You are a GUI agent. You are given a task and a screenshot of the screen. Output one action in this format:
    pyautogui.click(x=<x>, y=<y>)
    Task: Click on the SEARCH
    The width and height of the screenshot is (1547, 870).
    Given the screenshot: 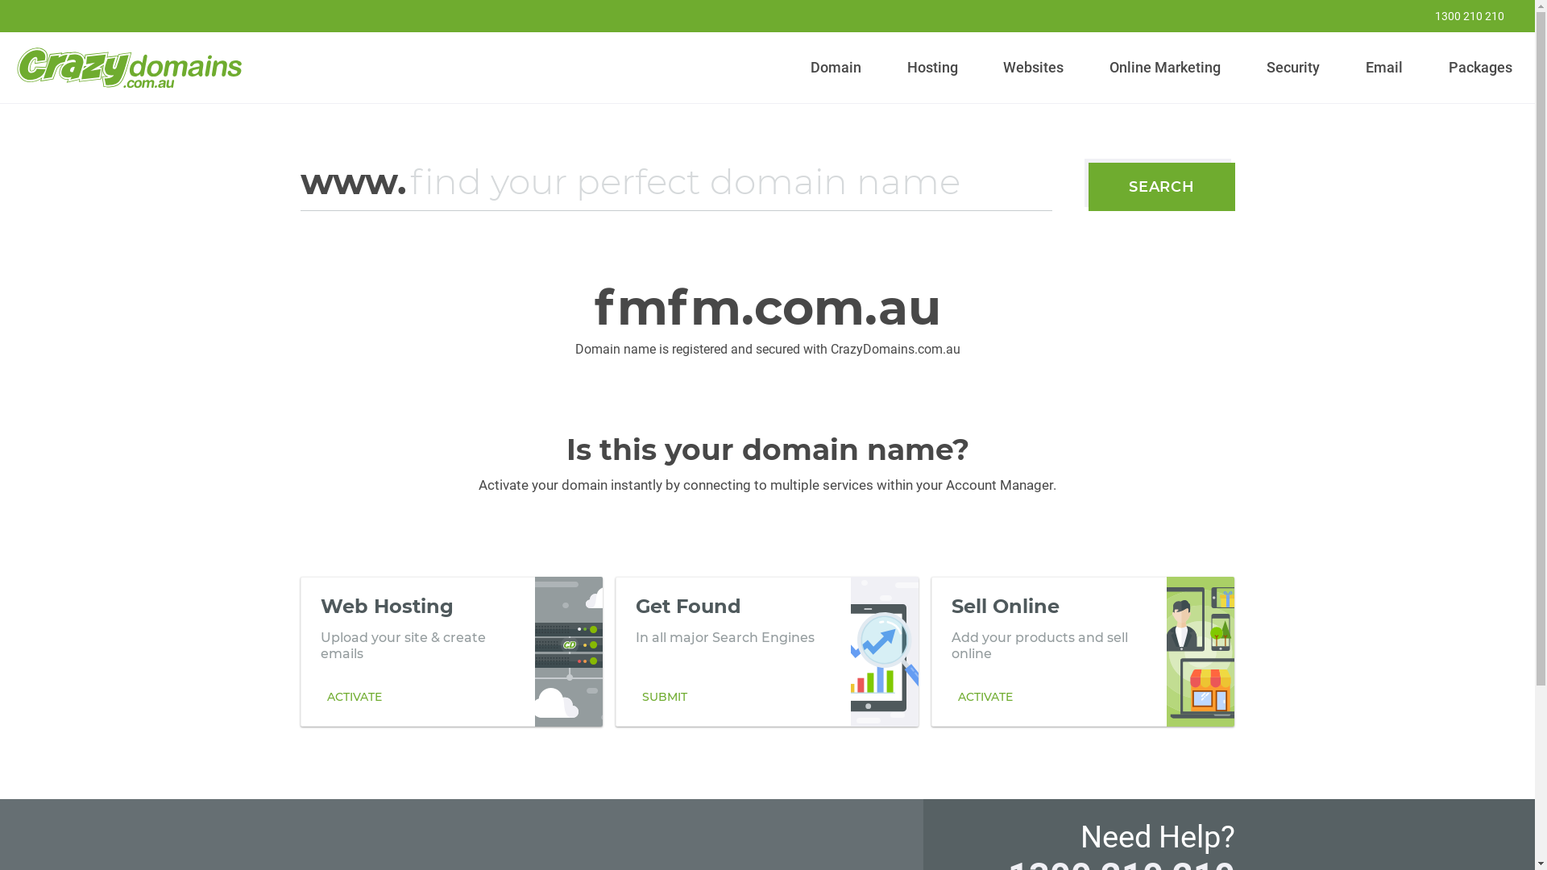 What is the action you would take?
    pyautogui.click(x=1162, y=187)
    